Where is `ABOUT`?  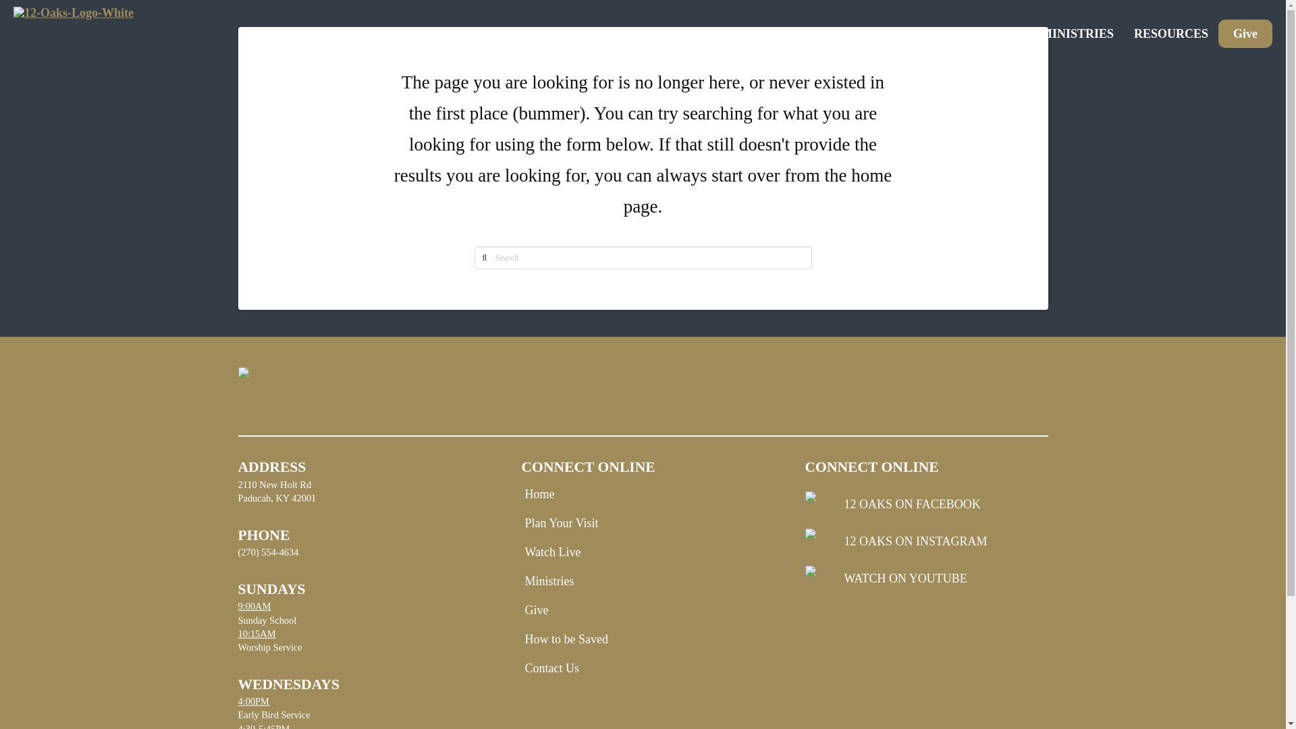
ABOUT is located at coordinates (999, 34).